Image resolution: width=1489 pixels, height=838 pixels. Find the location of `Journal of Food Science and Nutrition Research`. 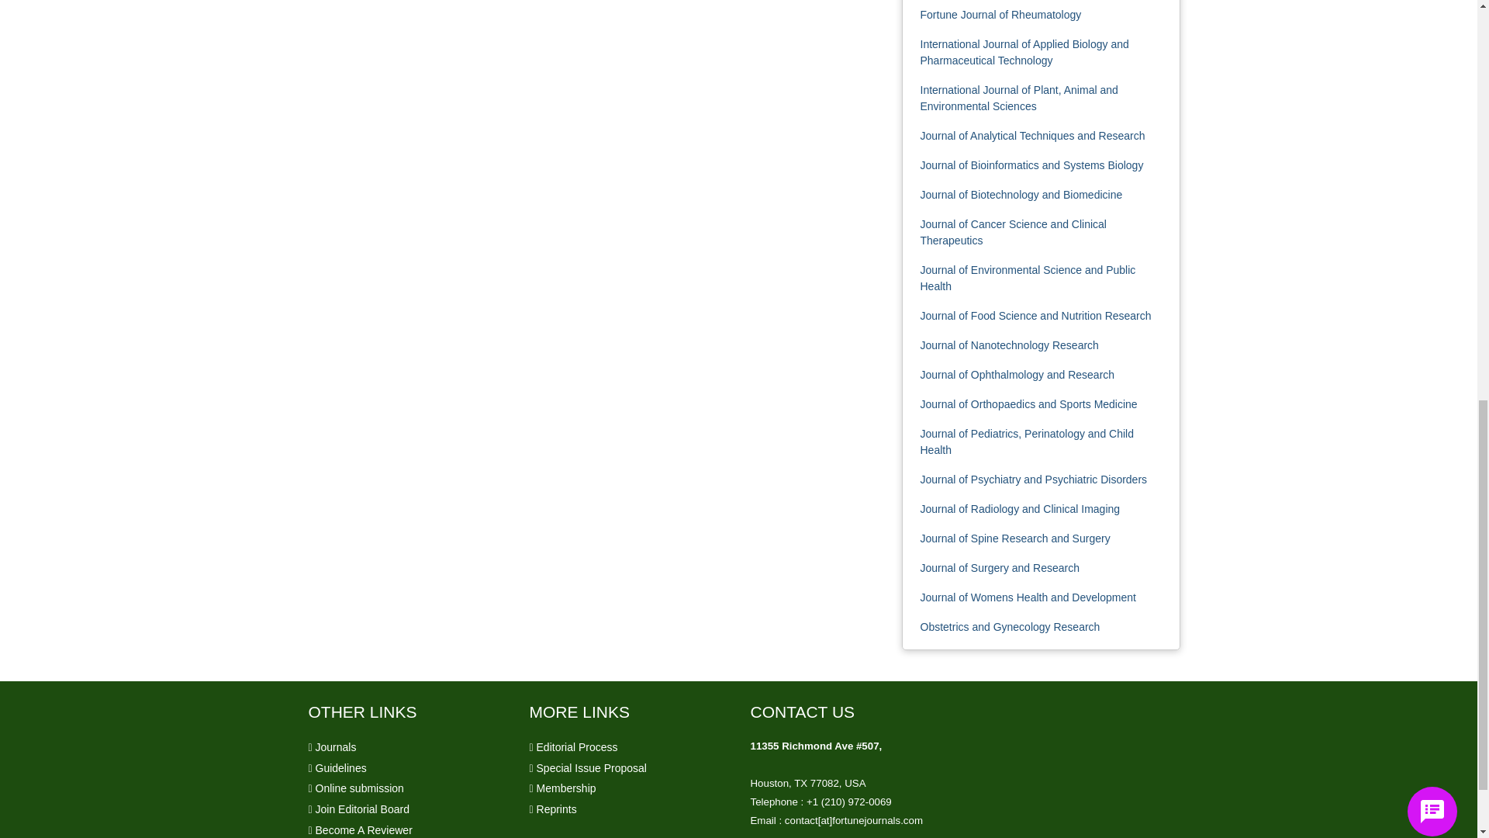

Journal of Food Science and Nutrition Research is located at coordinates (1035, 315).